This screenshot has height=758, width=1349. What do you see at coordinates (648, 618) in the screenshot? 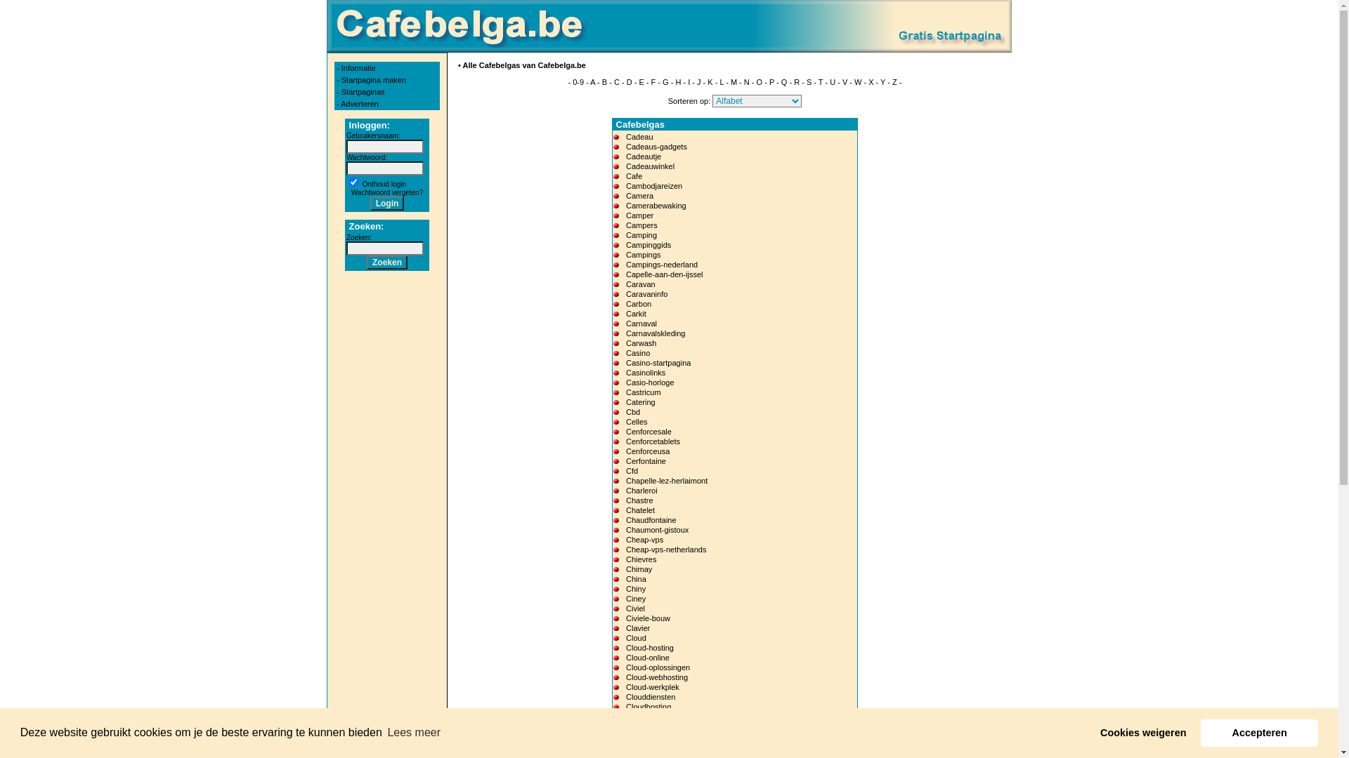
I see `Civiele-bouw` at bounding box center [648, 618].